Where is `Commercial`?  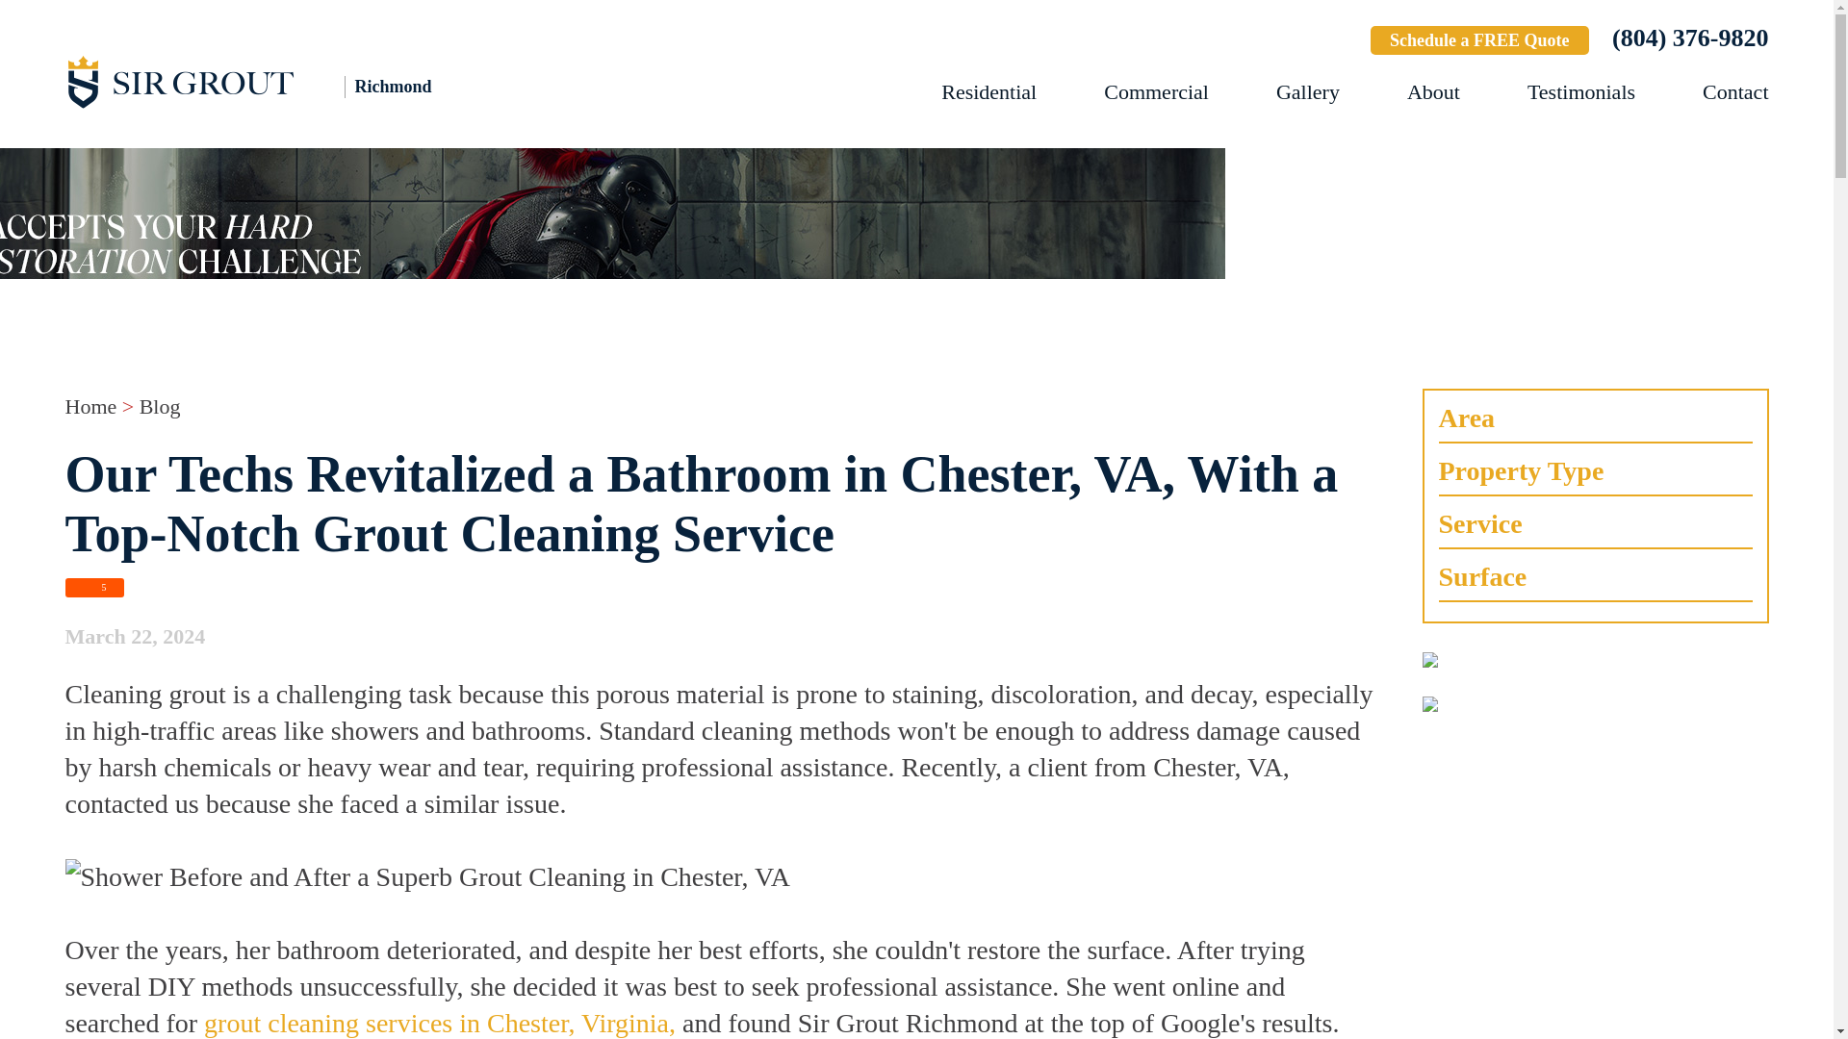
Commercial is located at coordinates (1155, 92).